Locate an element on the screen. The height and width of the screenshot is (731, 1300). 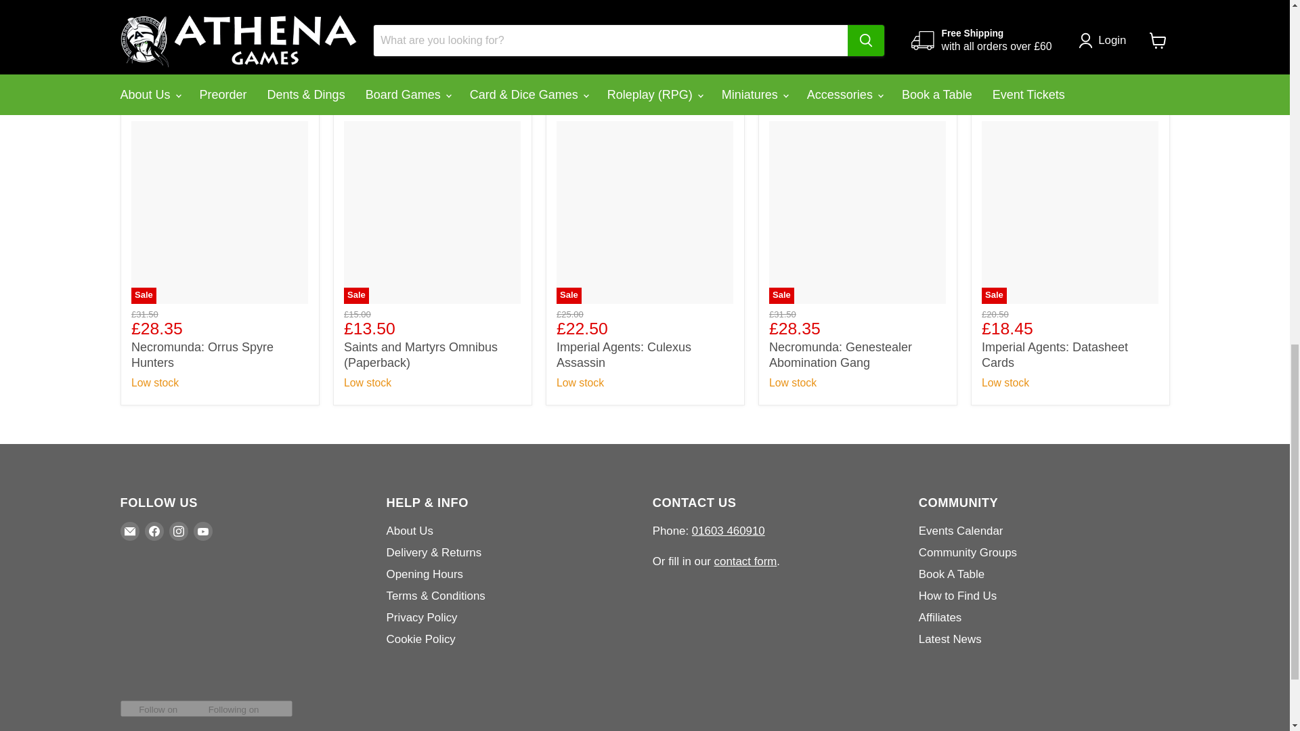
tel:01603 460910 is located at coordinates (729, 531).